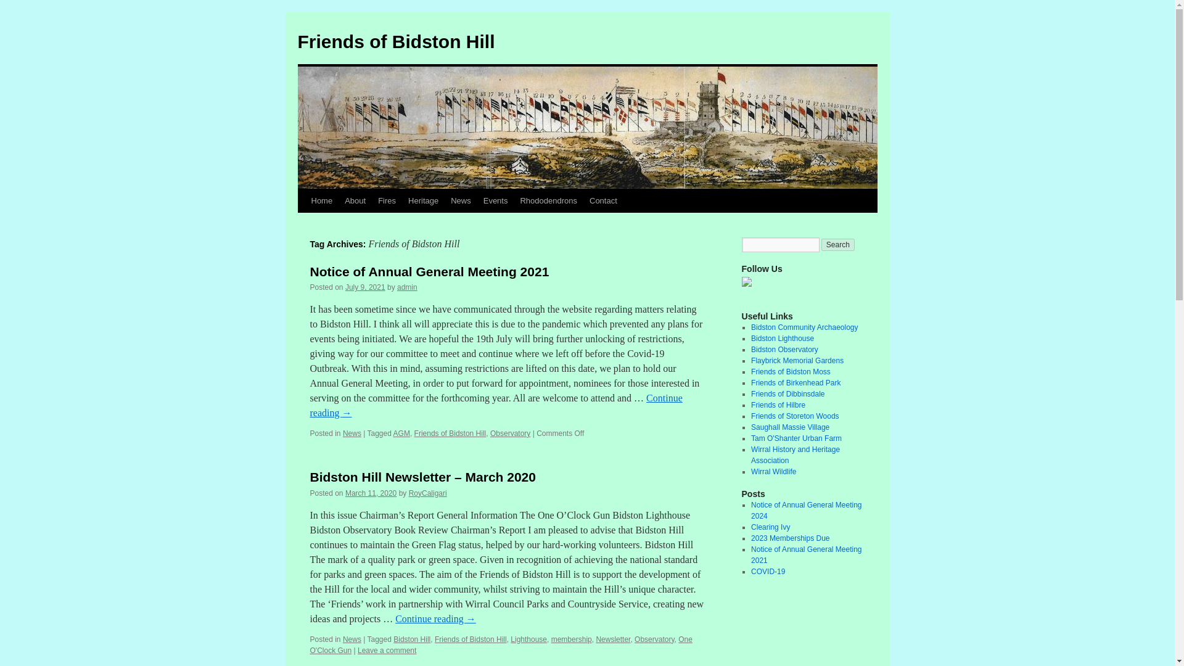 This screenshot has width=1184, height=666. I want to click on View all posts by admin, so click(407, 287).